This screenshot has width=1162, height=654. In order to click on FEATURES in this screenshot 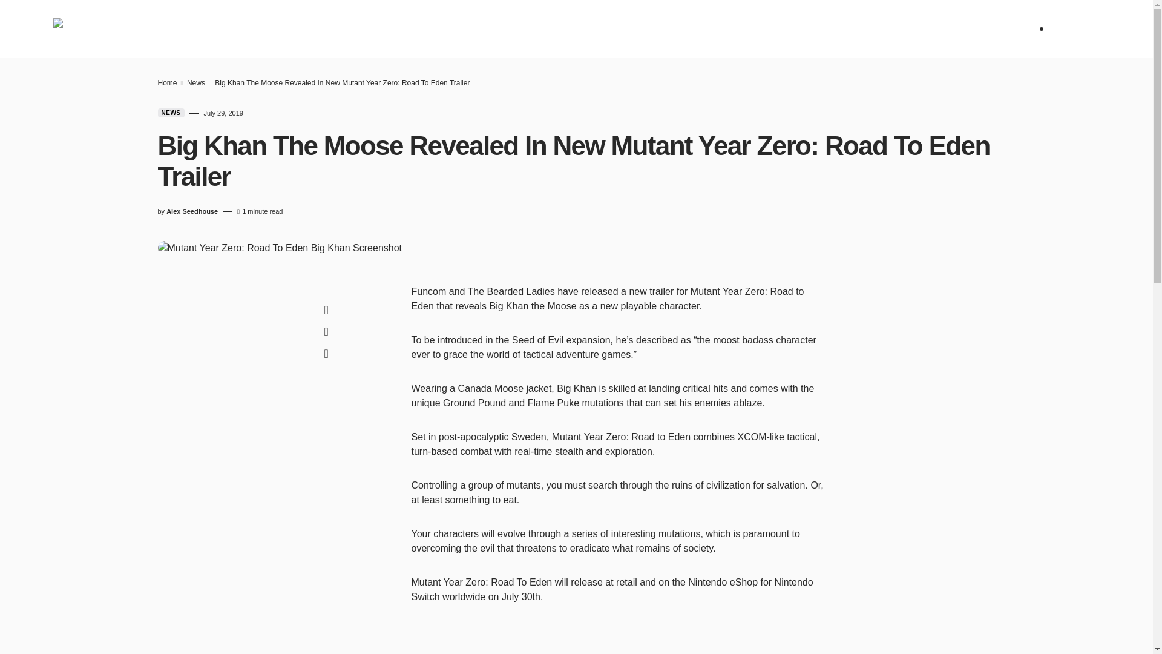, I will do `click(450, 29)`.